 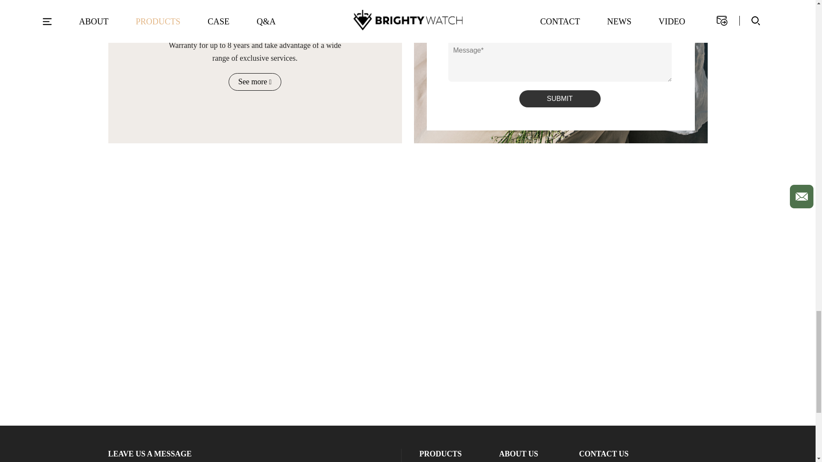 I want to click on SUBMIT, so click(x=559, y=98).